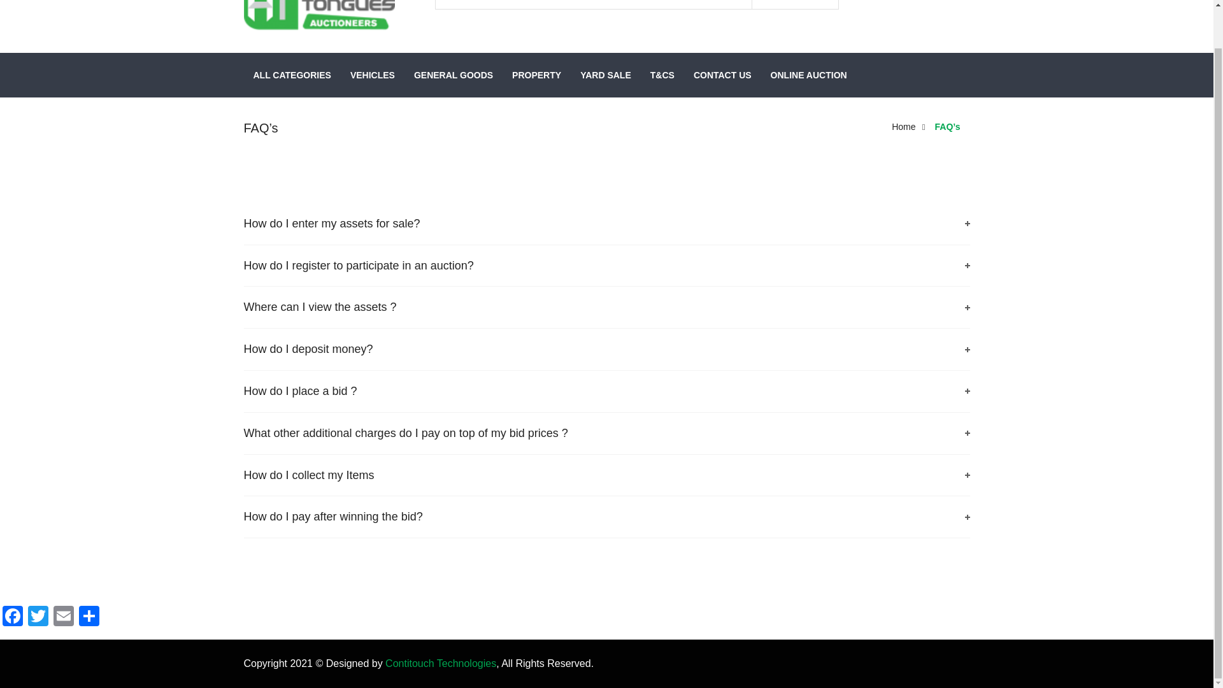 The height and width of the screenshot is (688, 1223). I want to click on ONLINE AUCTION, so click(804, 75).